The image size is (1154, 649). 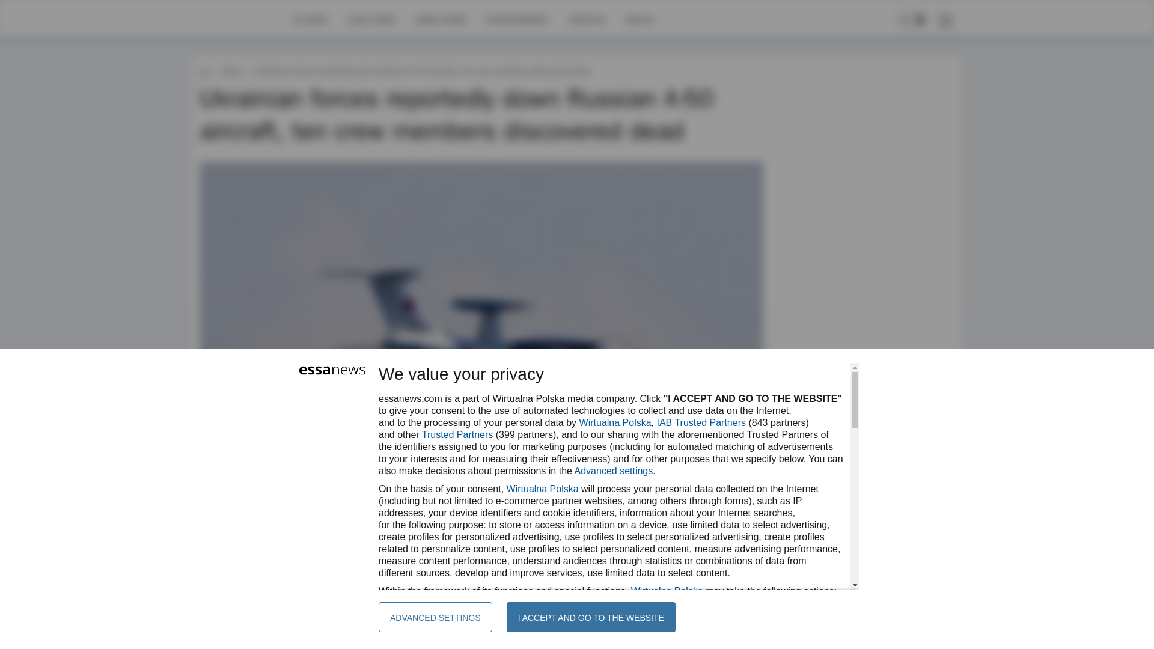 I want to click on ENTERTAINMENT, so click(x=517, y=19).